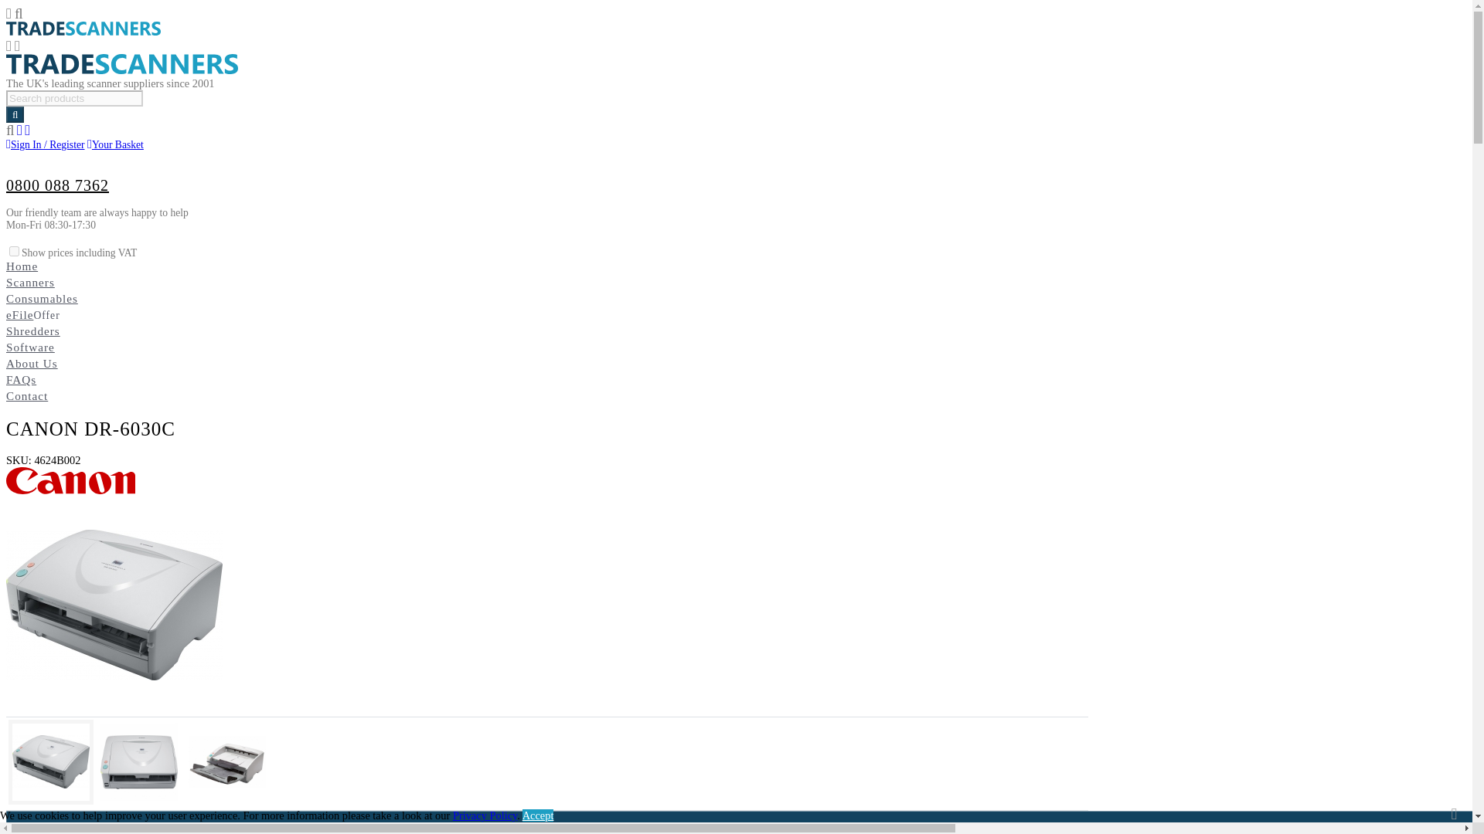  What do you see at coordinates (116, 145) in the screenshot?
I see `Your Basket` at bounding box center [116, 145].